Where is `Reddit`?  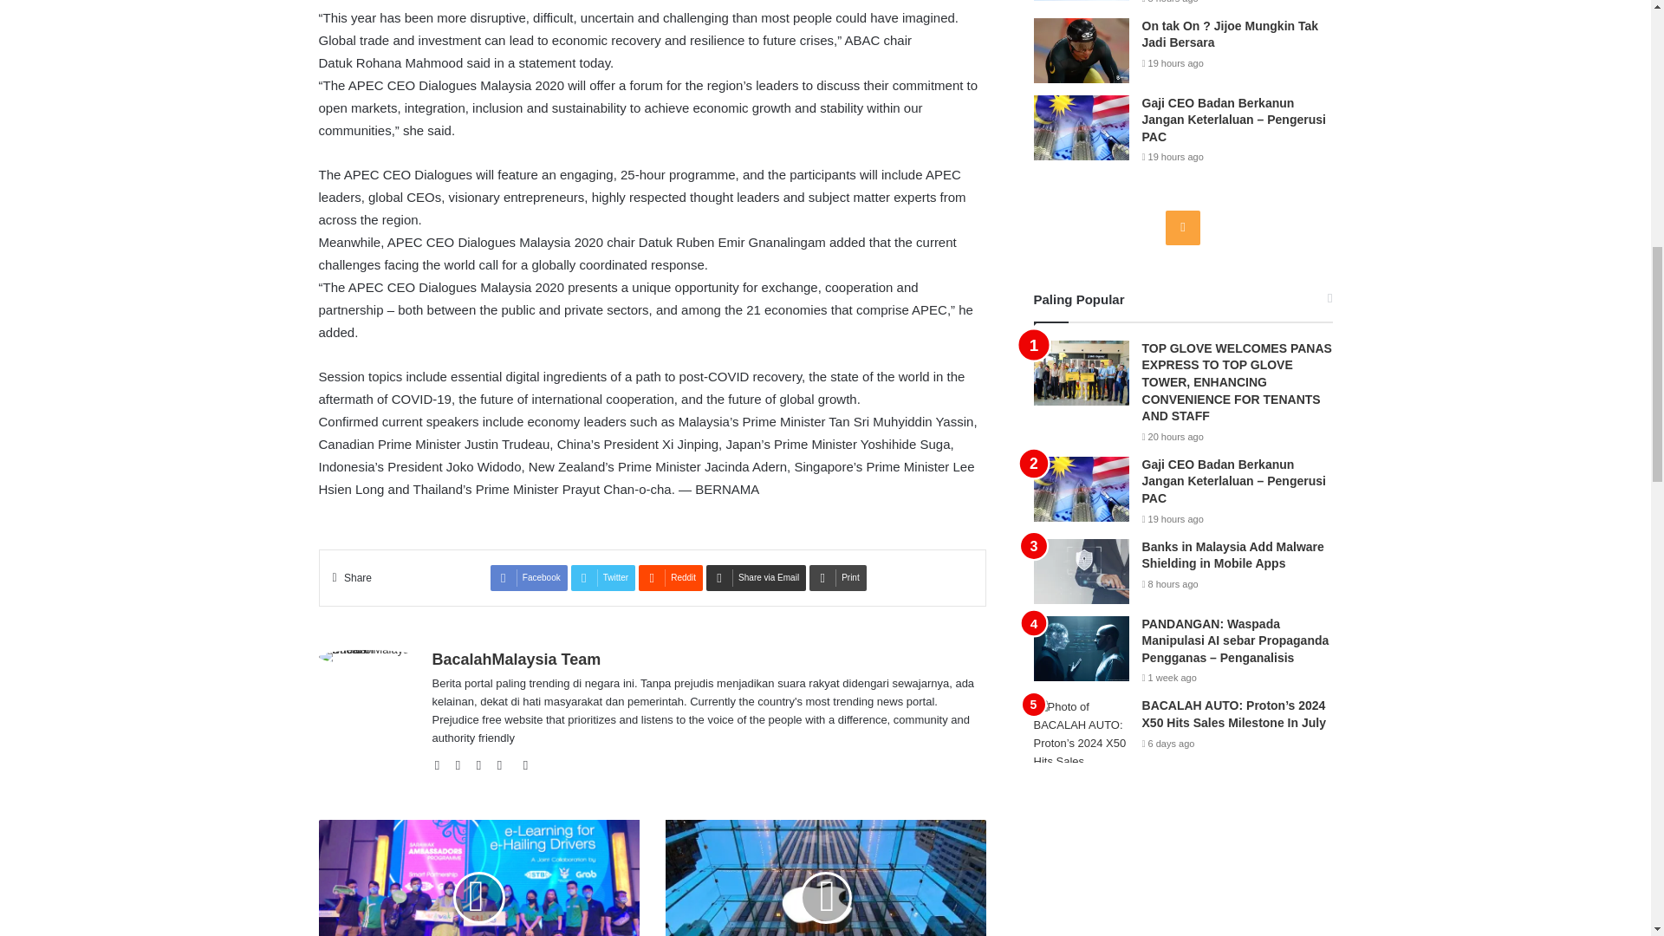 Reddit is located at coordinates (671, 577).